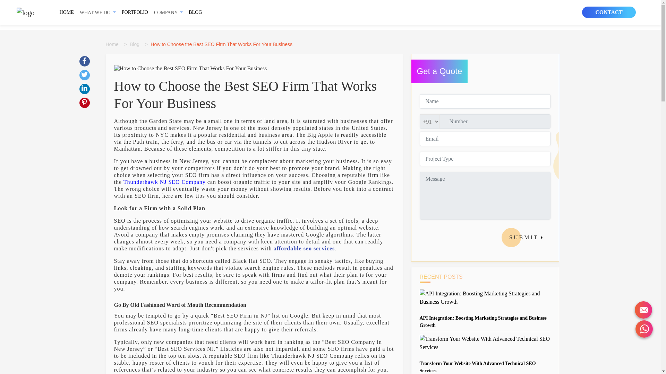  Describe the element at coordinates (98, 12) in the screenshot. I see `WHAT WE DO` at that location.